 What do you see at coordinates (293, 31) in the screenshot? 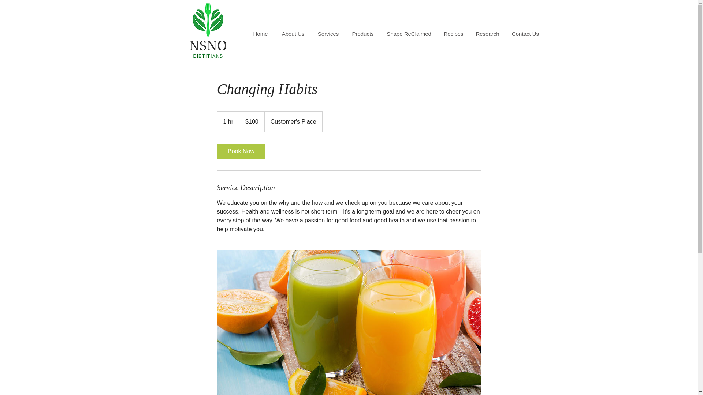
I see `About Us` at bounding box center [293, 31].